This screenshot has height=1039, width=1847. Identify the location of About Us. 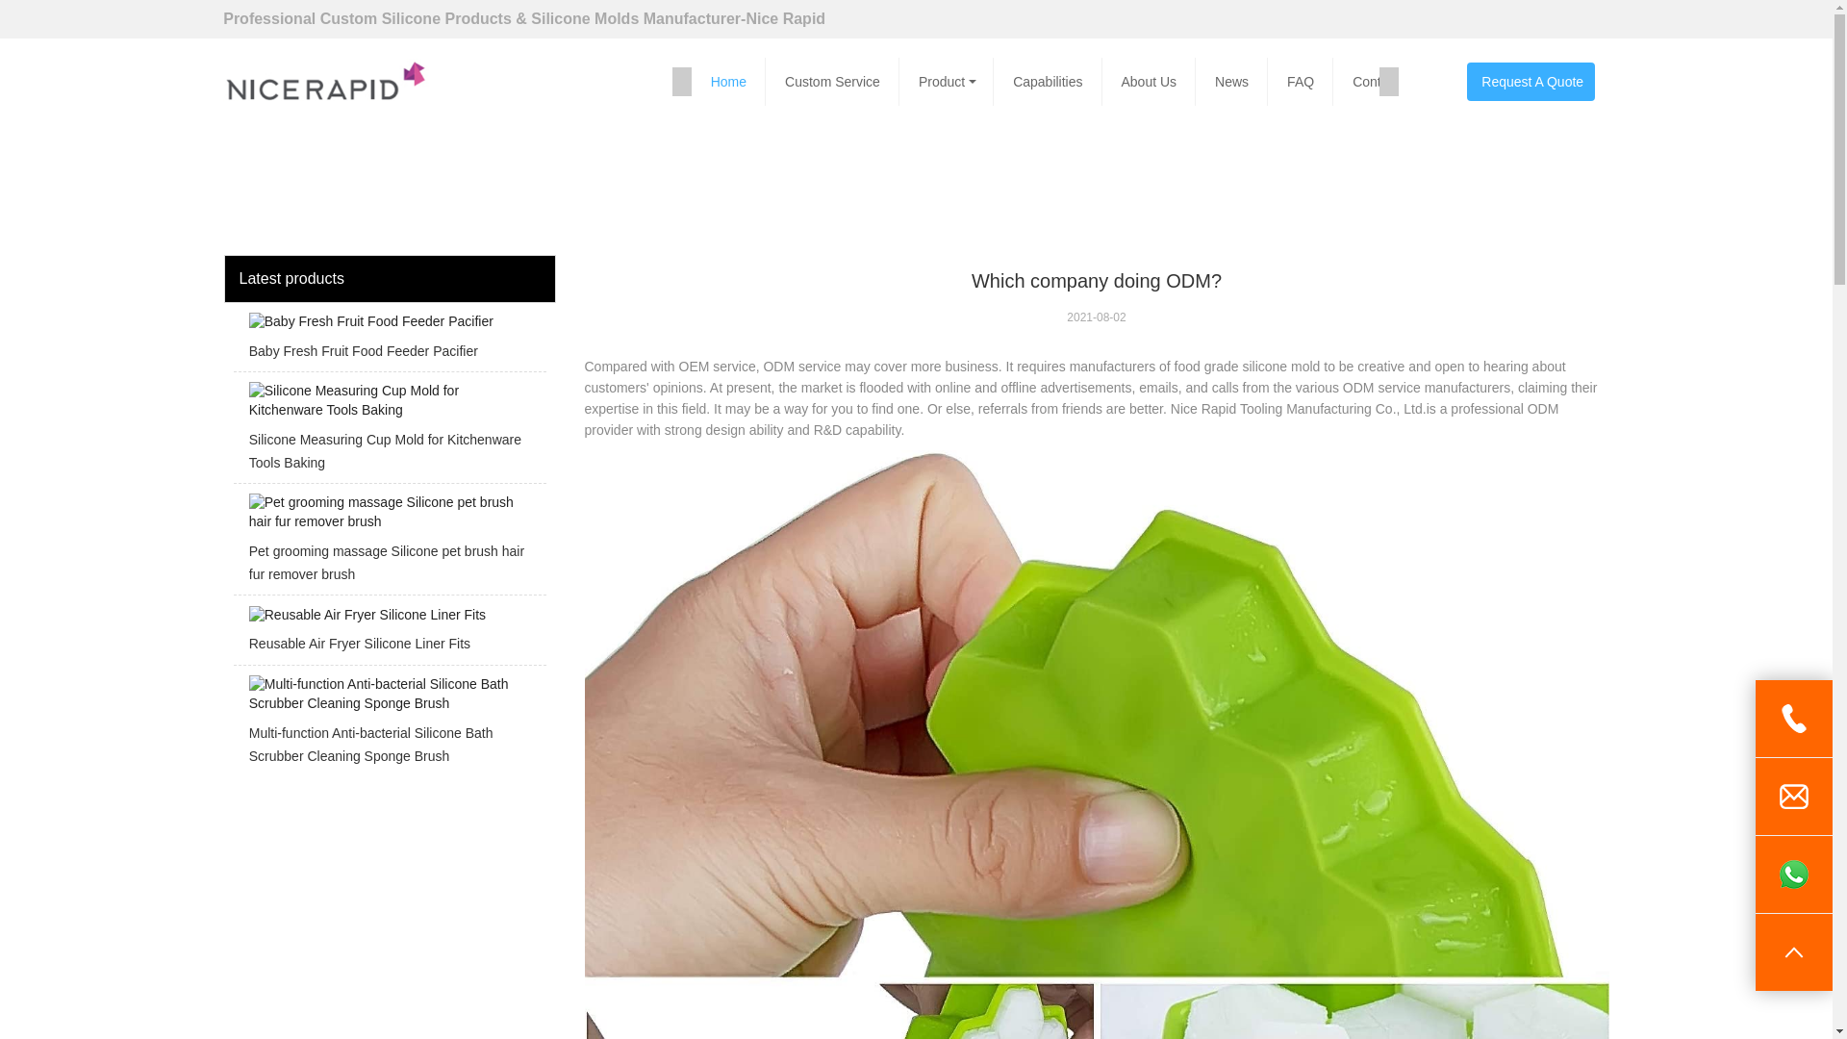
(1150, 81).